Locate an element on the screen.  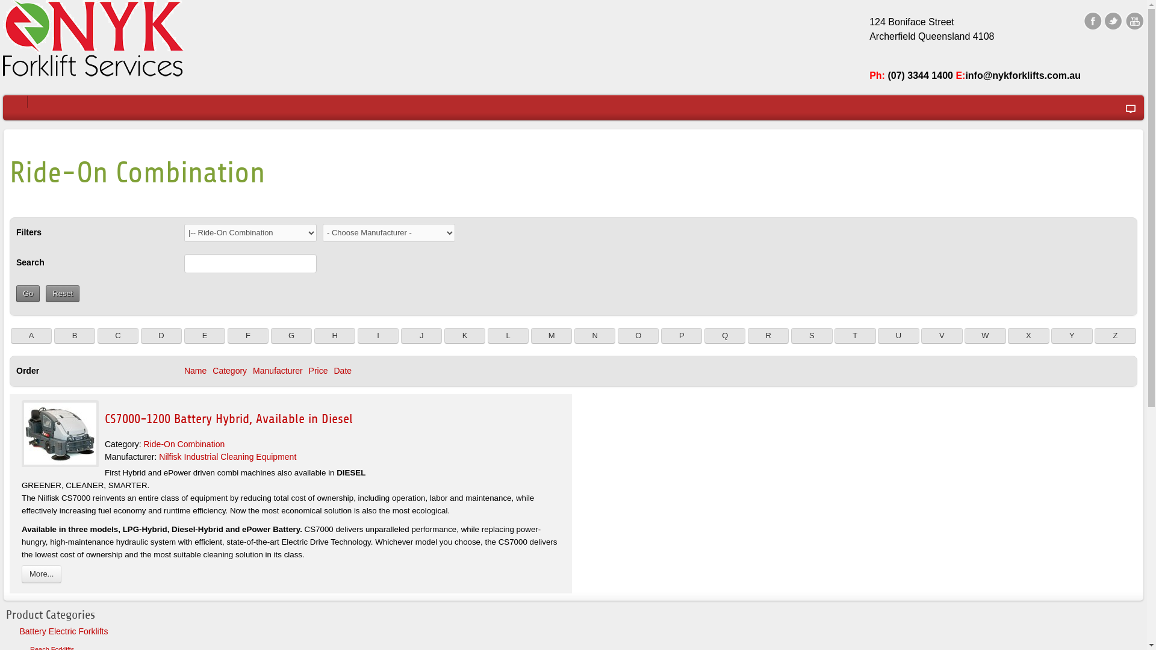
H is located at coordinates (335, 336).